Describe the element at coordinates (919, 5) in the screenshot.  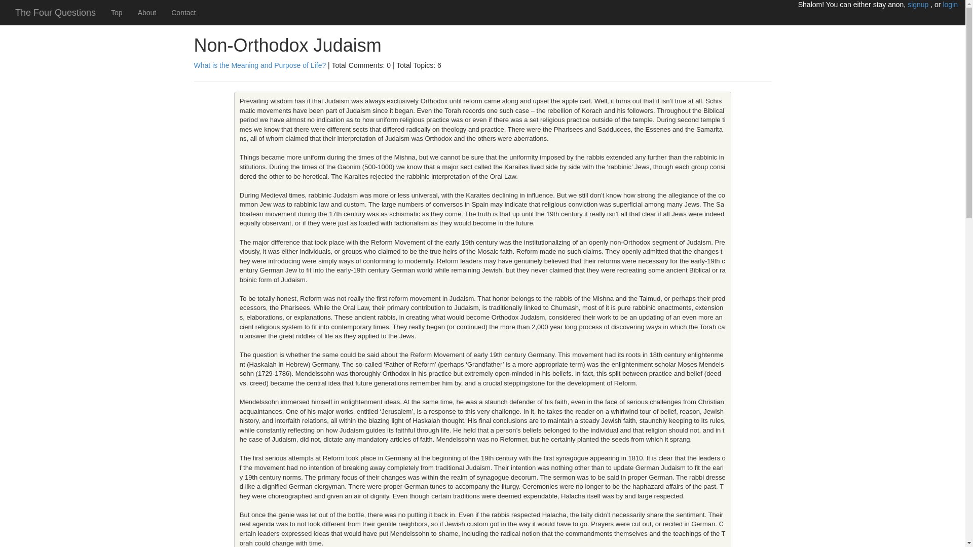
I see `signup` at that location.